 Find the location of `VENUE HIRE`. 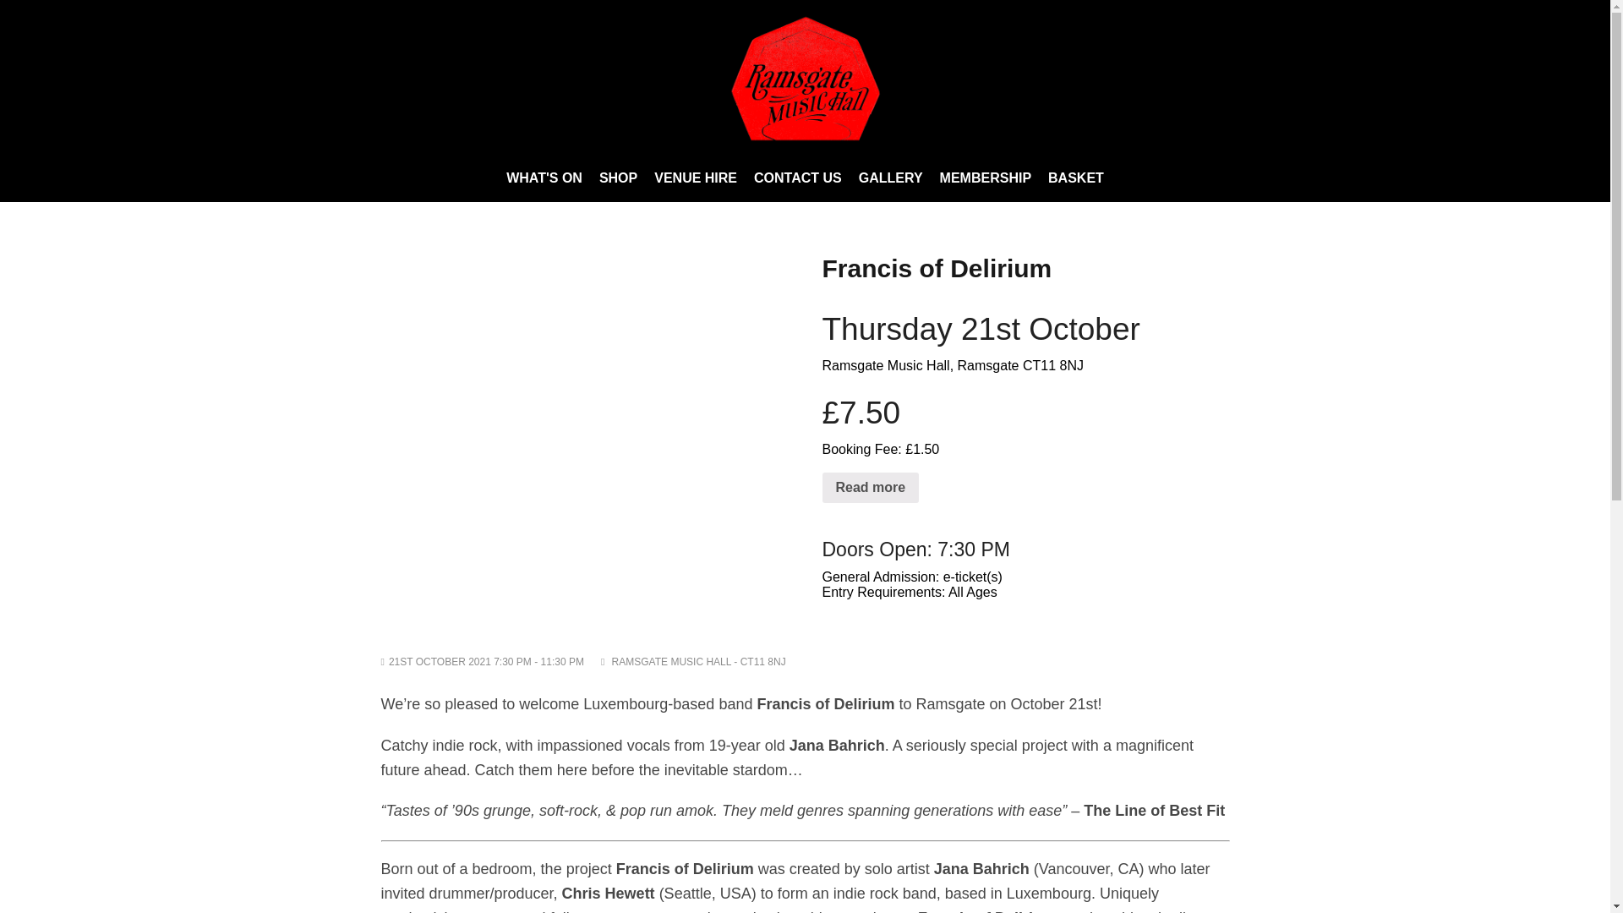

VENUE HIRE is located at coordinates (695, 179).